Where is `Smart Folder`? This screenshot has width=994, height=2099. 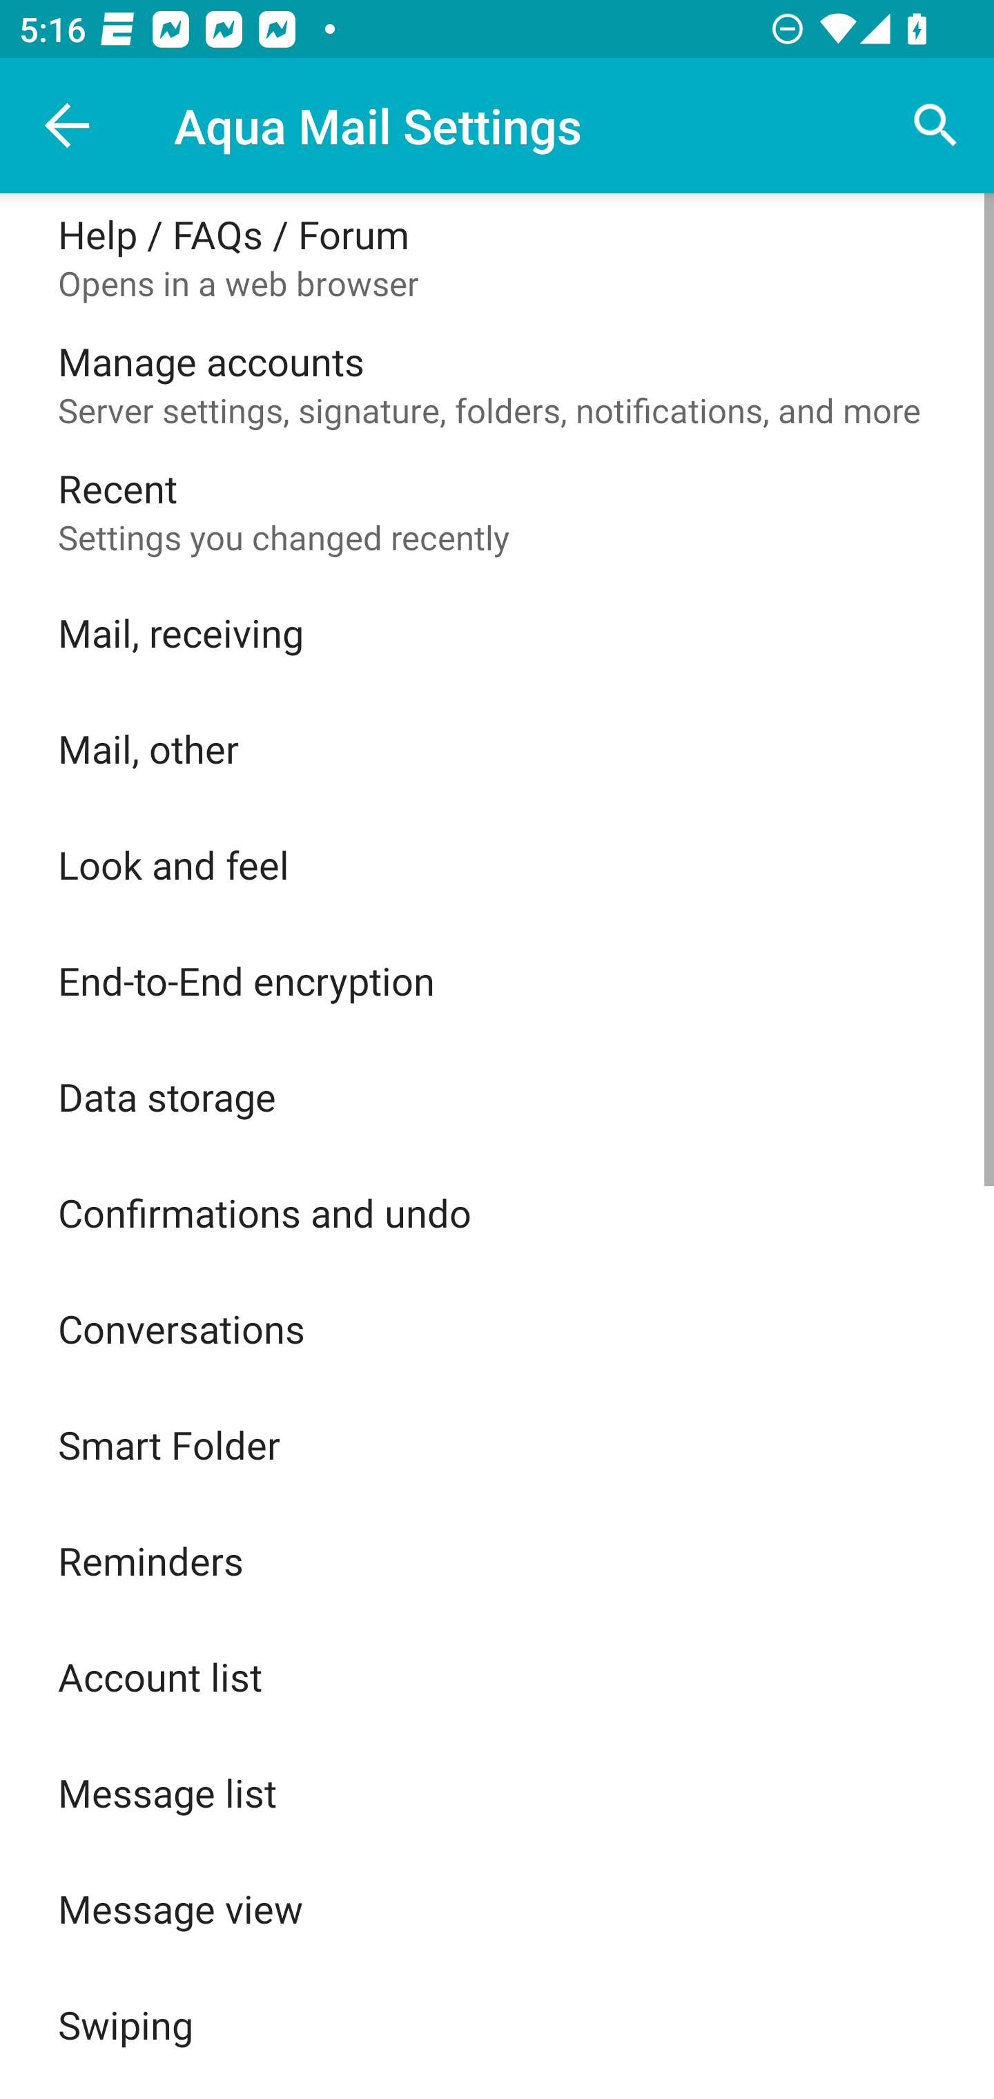
Smart Folder is located at coordinates (497, 1444).